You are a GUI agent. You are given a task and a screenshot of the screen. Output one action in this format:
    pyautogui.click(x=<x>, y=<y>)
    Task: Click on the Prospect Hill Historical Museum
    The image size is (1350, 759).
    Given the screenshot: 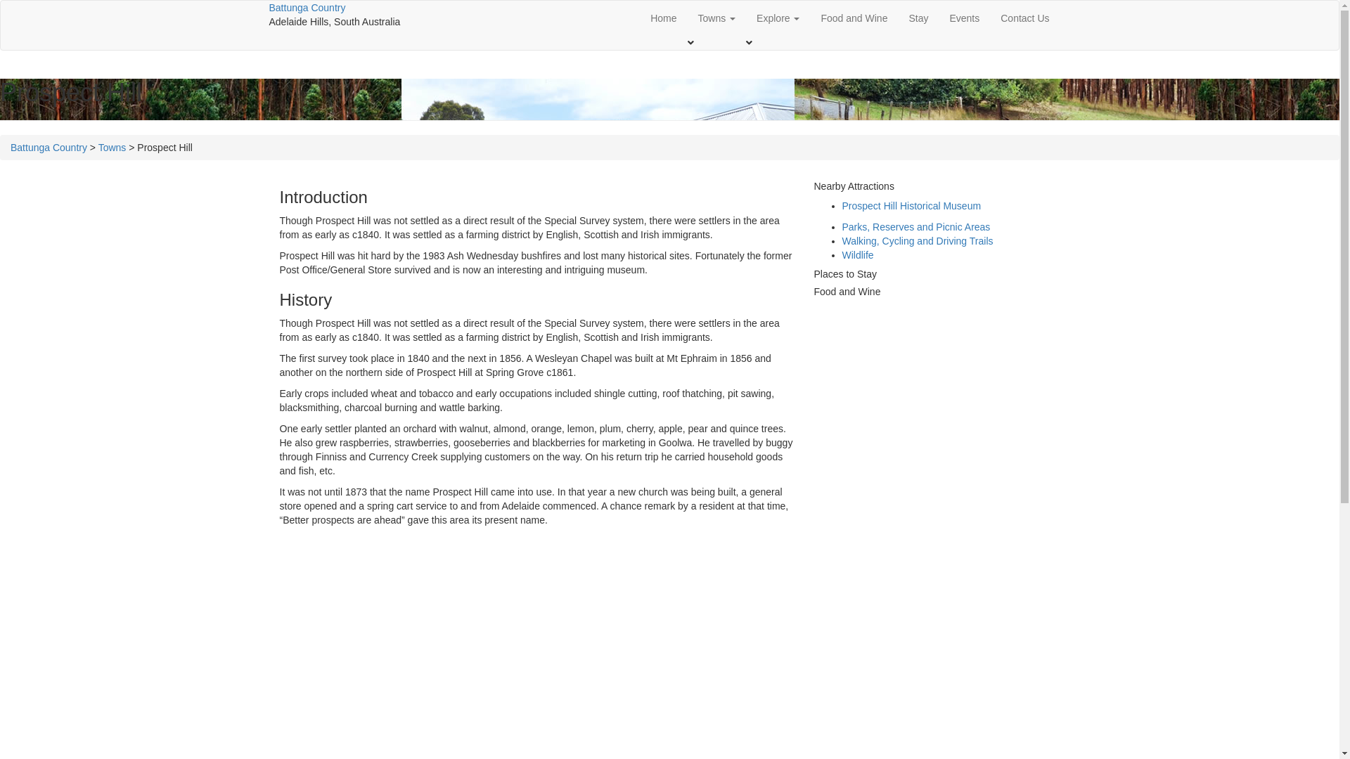 What is the action you would take?
    pyautogui.click(x=912, y=206)
    